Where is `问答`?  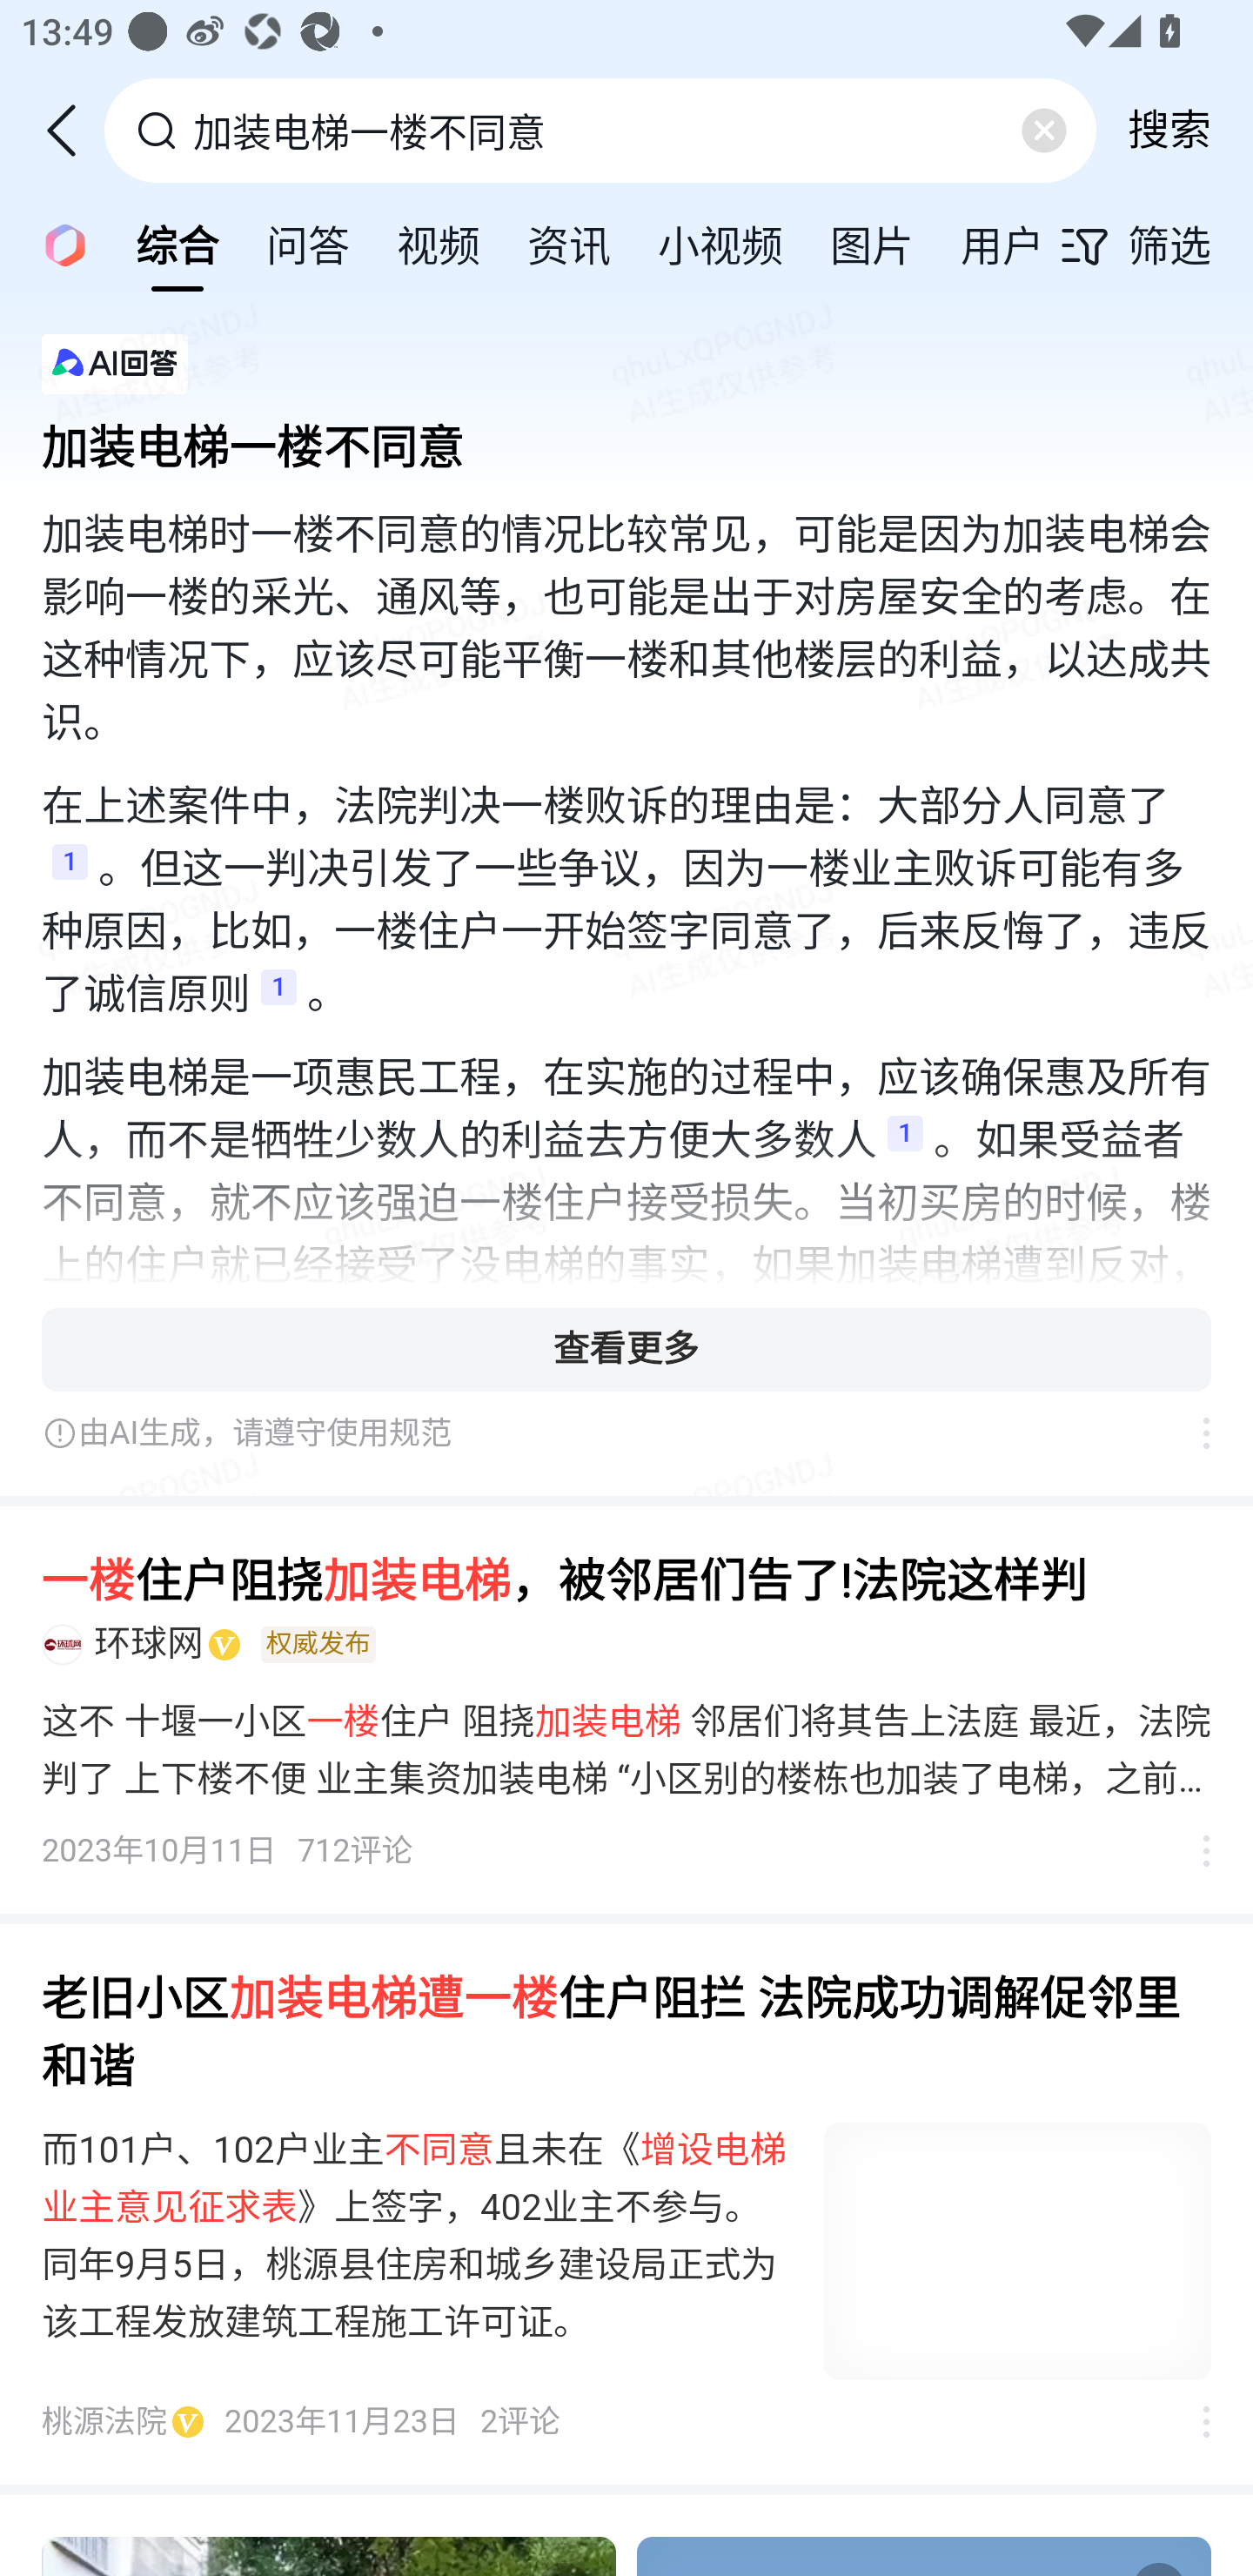 问答 is located at coordinates (308, 244).